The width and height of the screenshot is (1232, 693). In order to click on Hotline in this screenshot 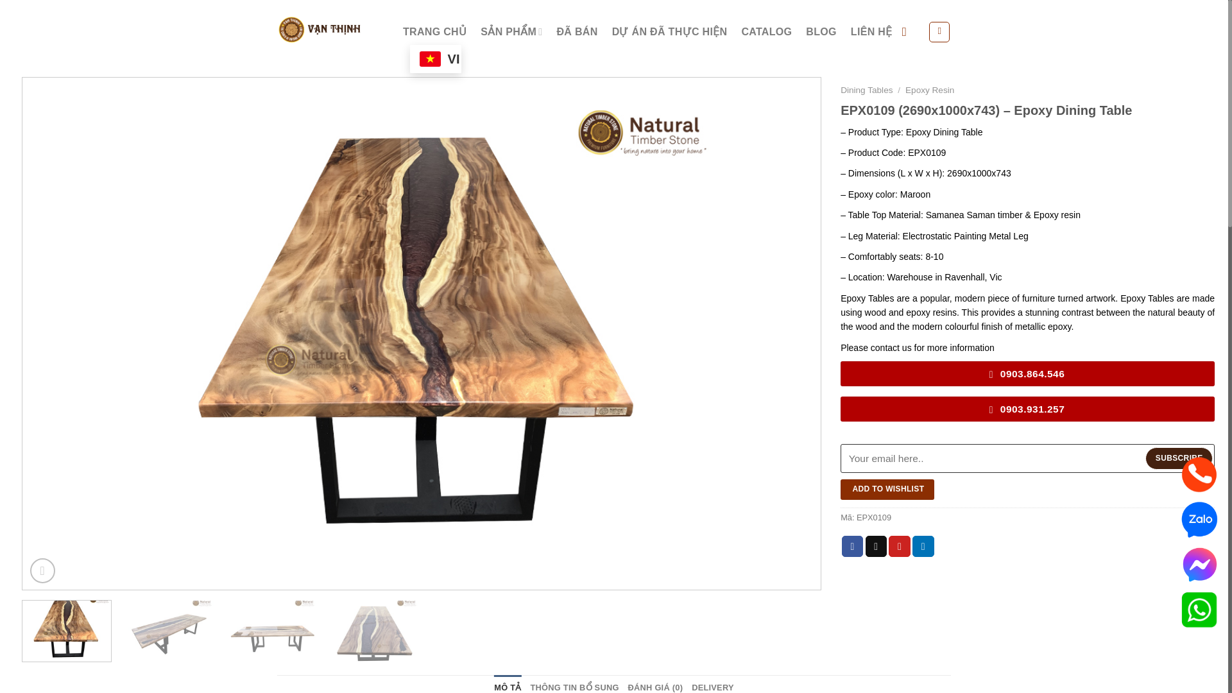, I will do `click(1199, 608)`.